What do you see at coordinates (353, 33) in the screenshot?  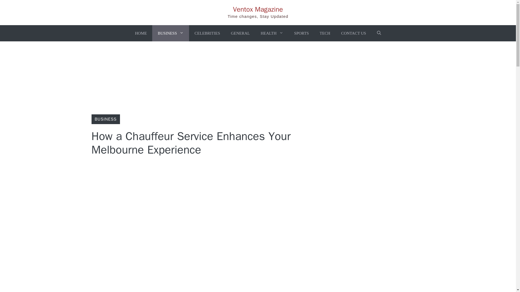 I see `CONTACT US` at bounding box center [353, 33].